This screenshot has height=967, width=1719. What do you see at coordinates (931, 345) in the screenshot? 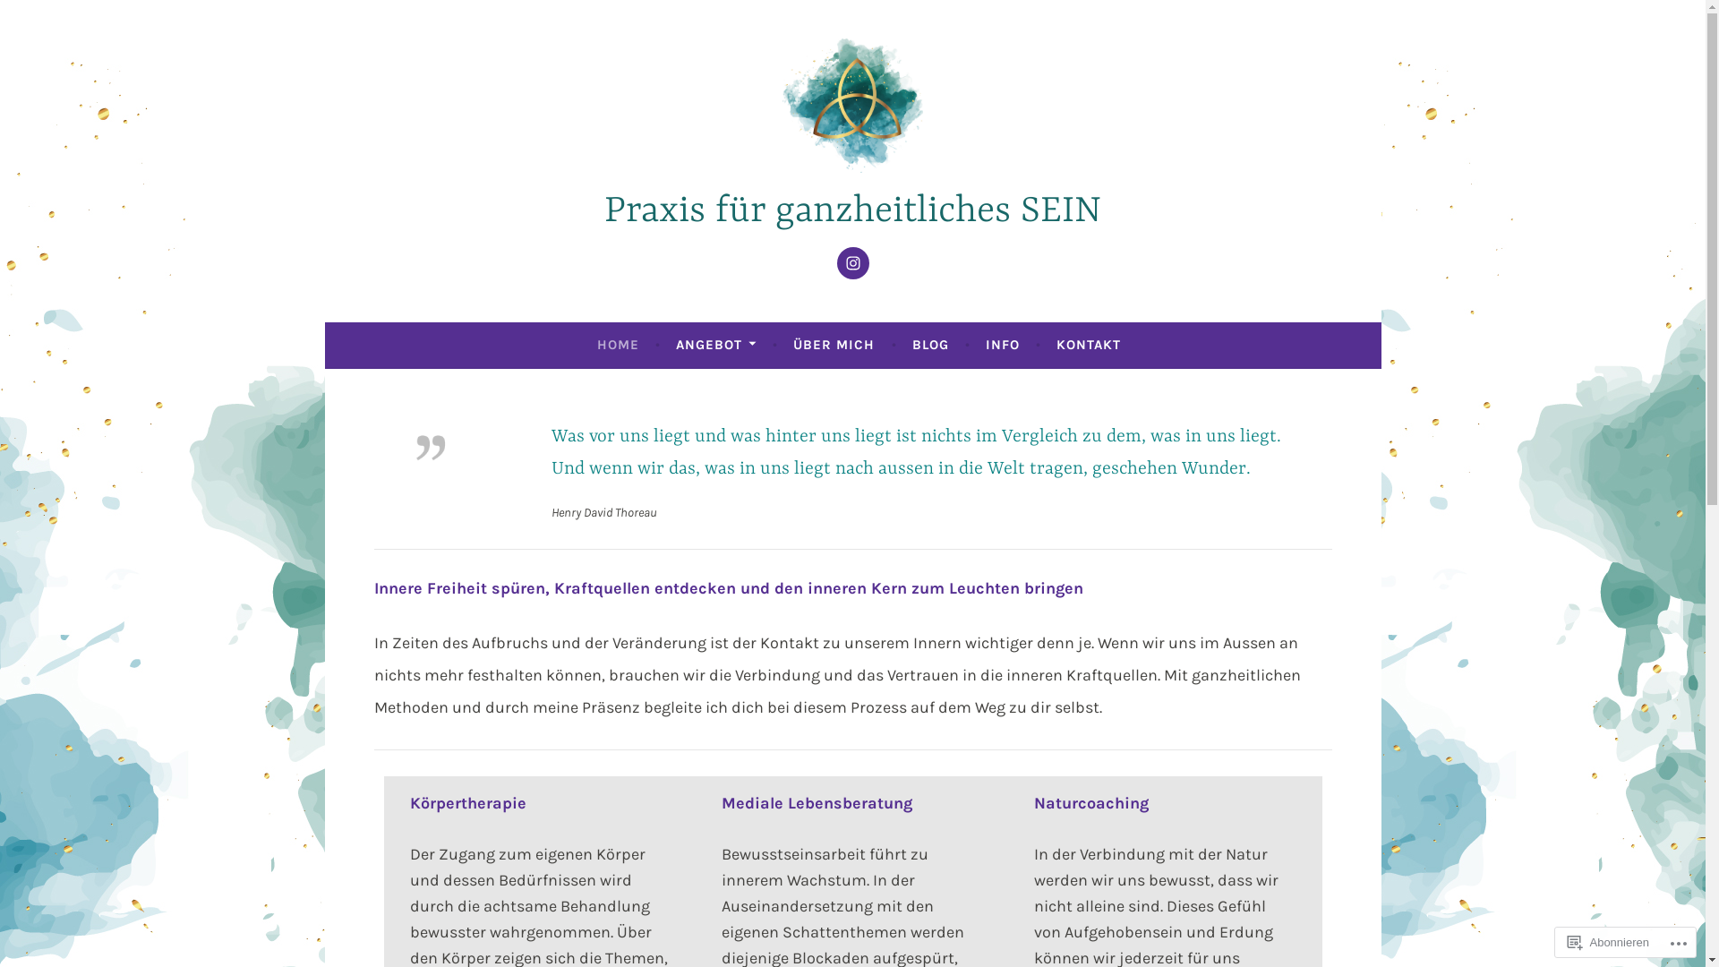
I see `BLOG` at bounding box center [931, 345].